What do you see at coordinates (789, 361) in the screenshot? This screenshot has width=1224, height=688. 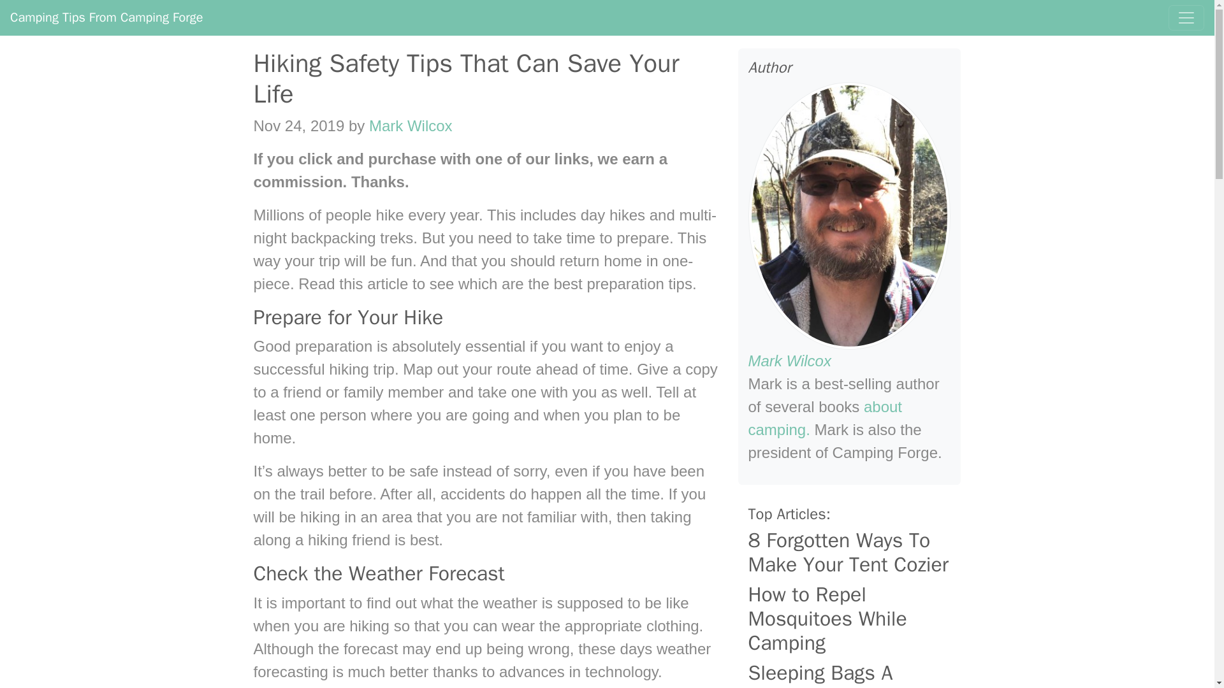 I see `Mark Wilcox` at bounding box center [789, 361].